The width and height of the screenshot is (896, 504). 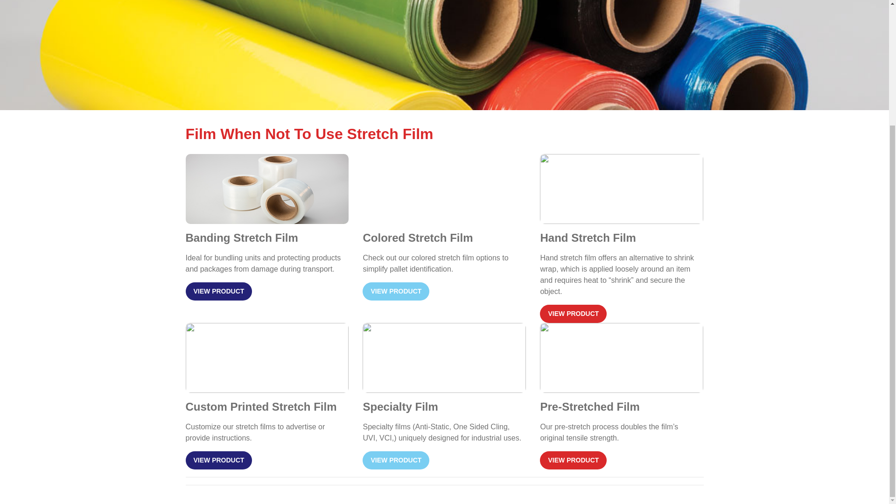 I want to click on VIEW PRODUCT, so click(x=219, y=460).